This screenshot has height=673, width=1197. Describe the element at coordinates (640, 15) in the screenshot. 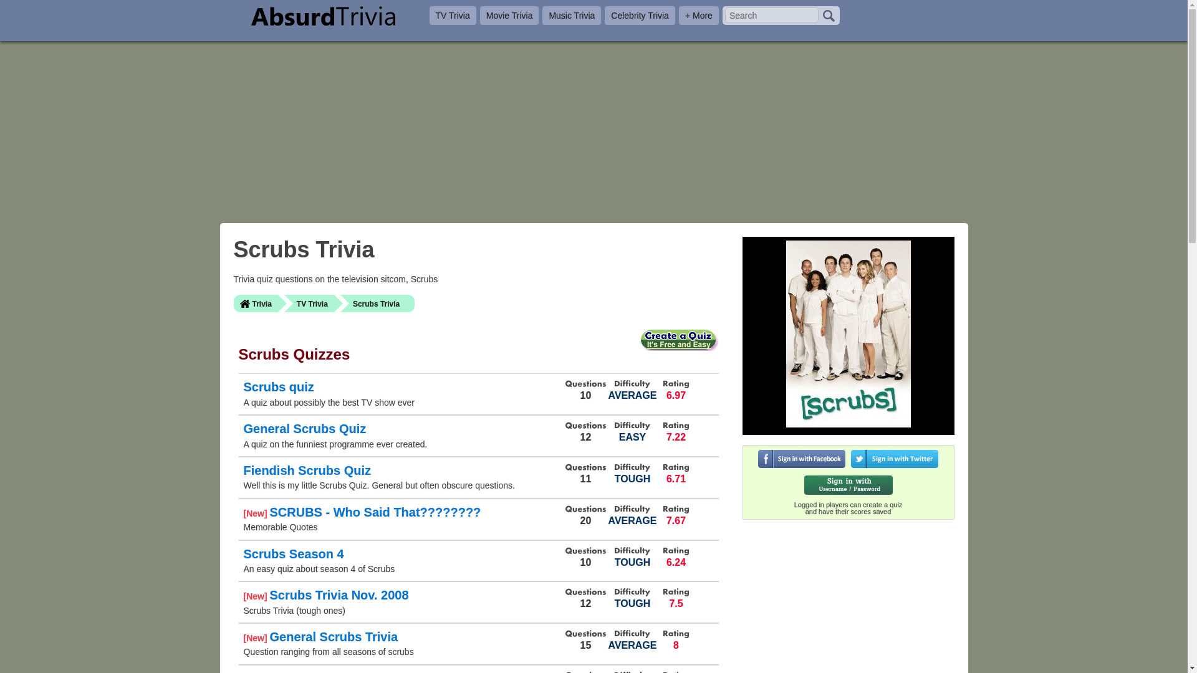

I see `Celebrity Trivia` at that location.